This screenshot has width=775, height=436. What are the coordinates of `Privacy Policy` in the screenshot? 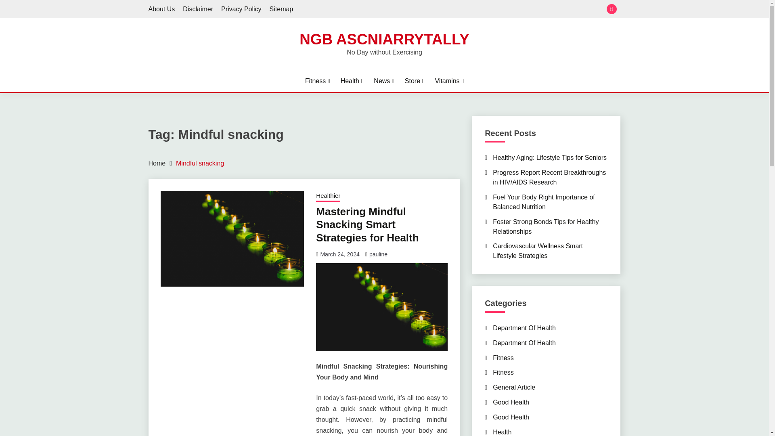 It's located at (241, 9).